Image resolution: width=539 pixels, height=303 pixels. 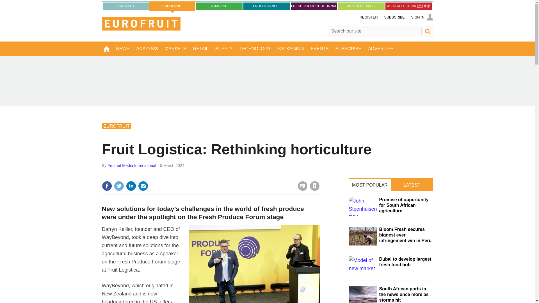 I want to click on ANALYSIS, so click(x=147, y=49).